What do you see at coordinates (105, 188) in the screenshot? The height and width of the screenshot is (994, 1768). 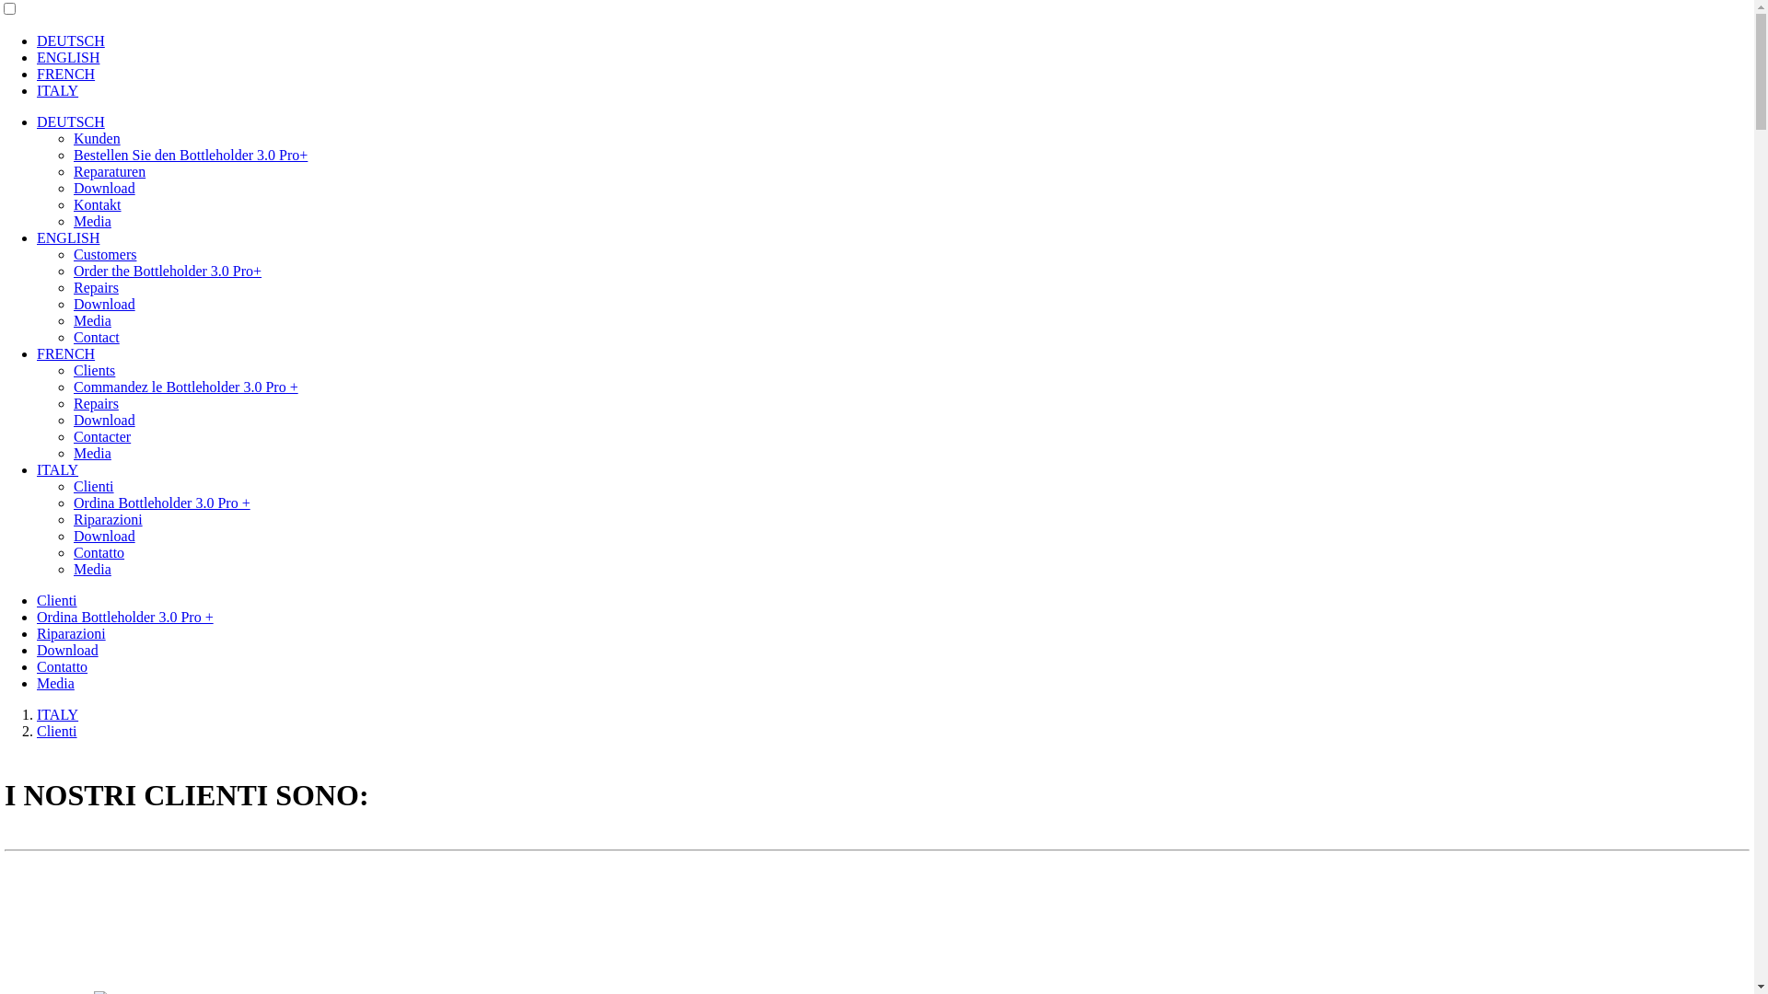 I see `Download` at bounding box center [105, 188].